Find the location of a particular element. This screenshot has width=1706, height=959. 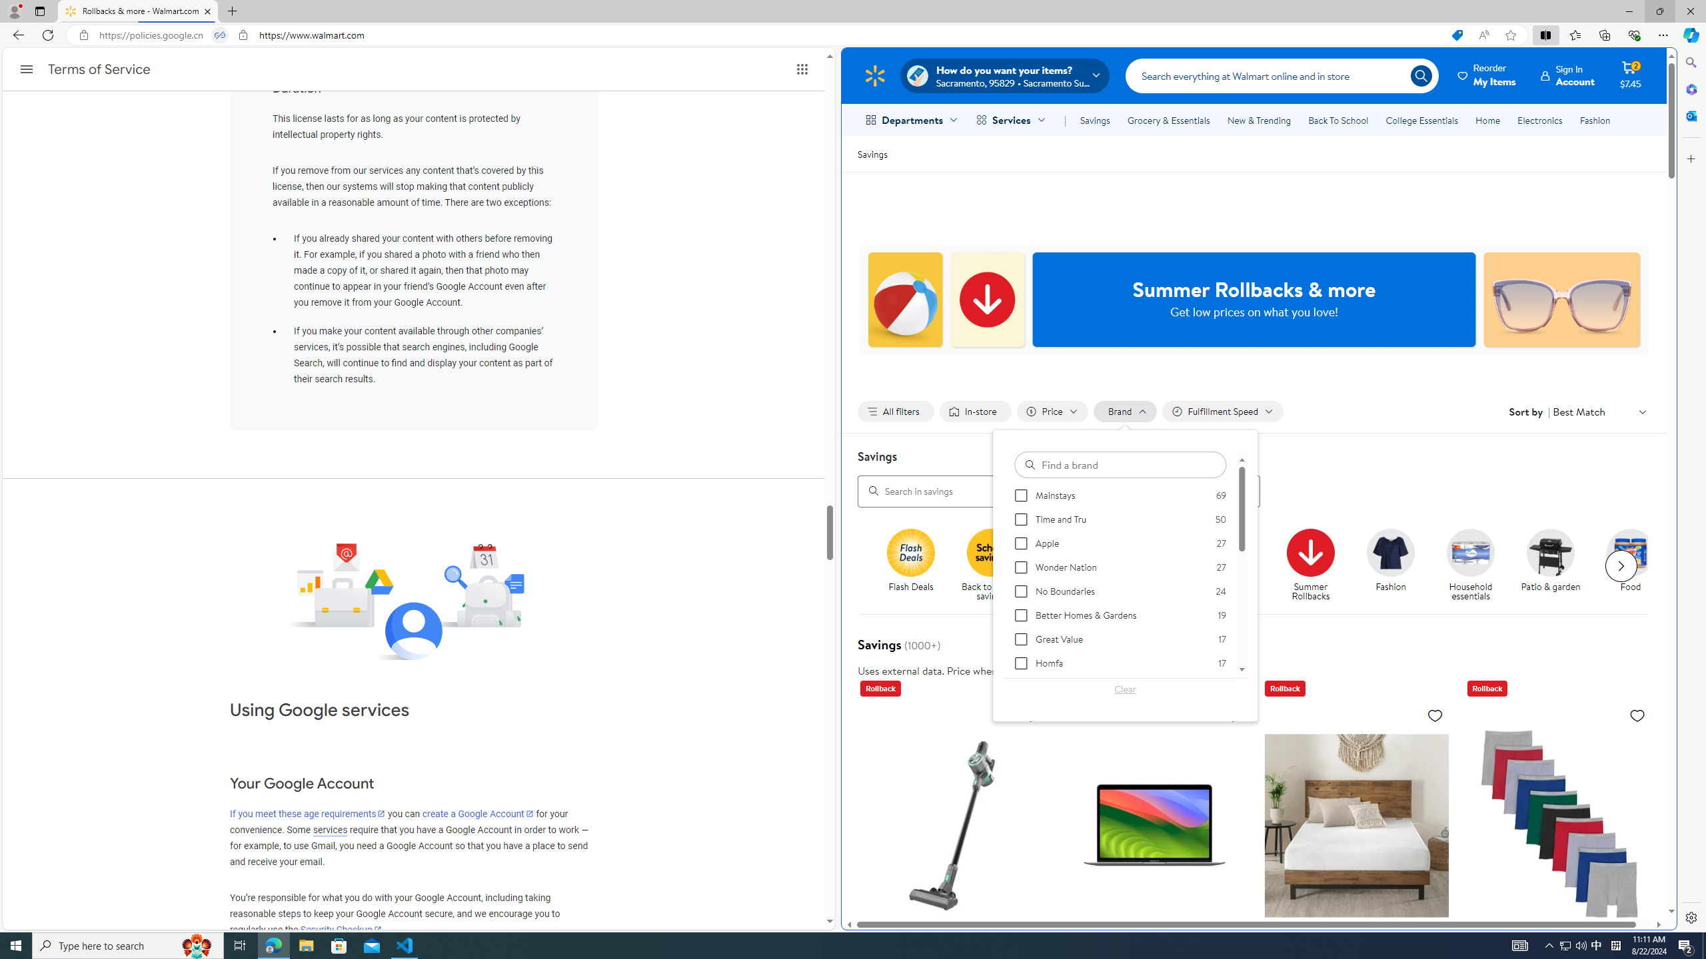

Food Food is located at coordinates (1631, 561).